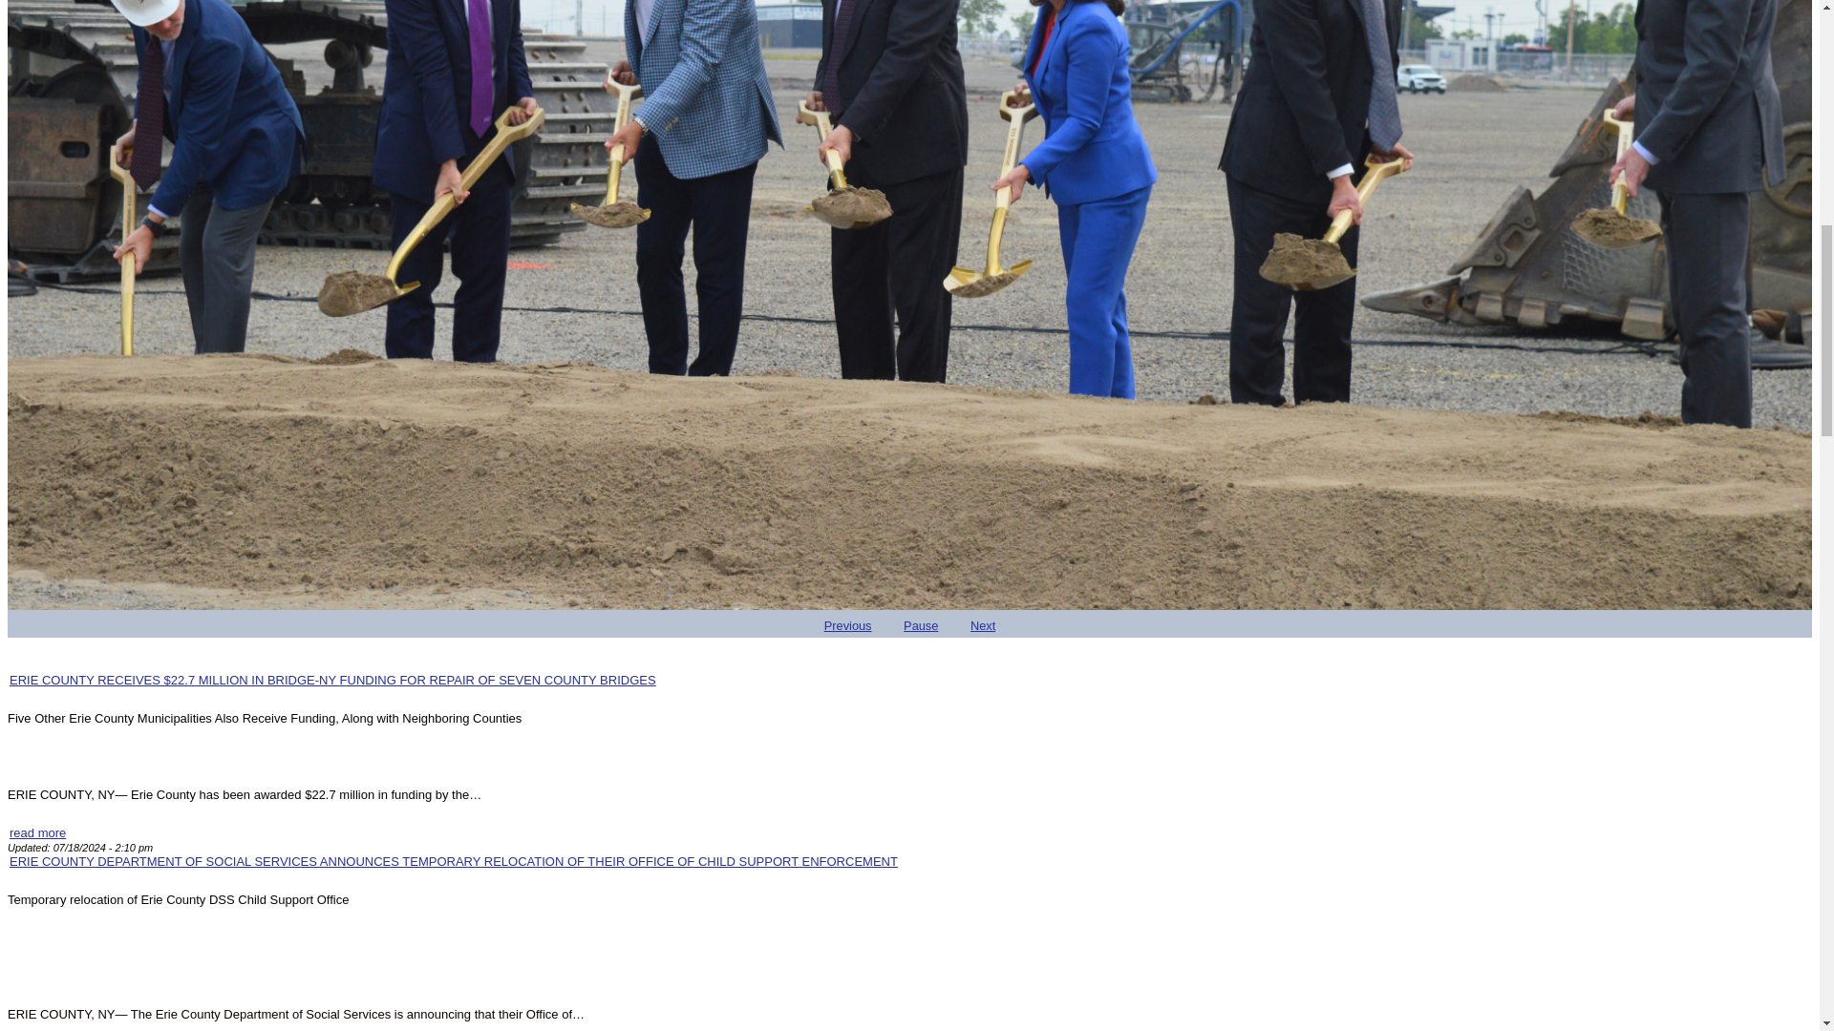 Image resolution: width=1834 pixels, height=1031 pixels. What do you see at coordinates (848, 626) in the screenshot?
I see `Previous` at bounding box center [848, 626].